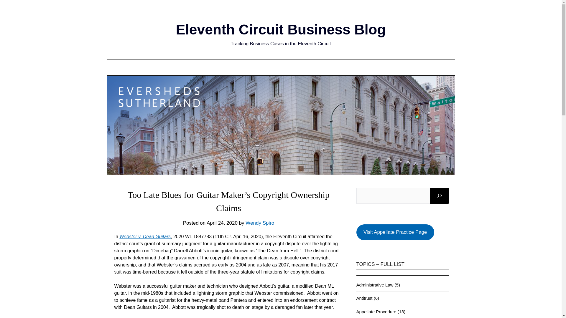 The image size is (566, 318). Describe the element at coordinates (366, 67) in the screenshot. I see `SUBSCRIBE` at that location.